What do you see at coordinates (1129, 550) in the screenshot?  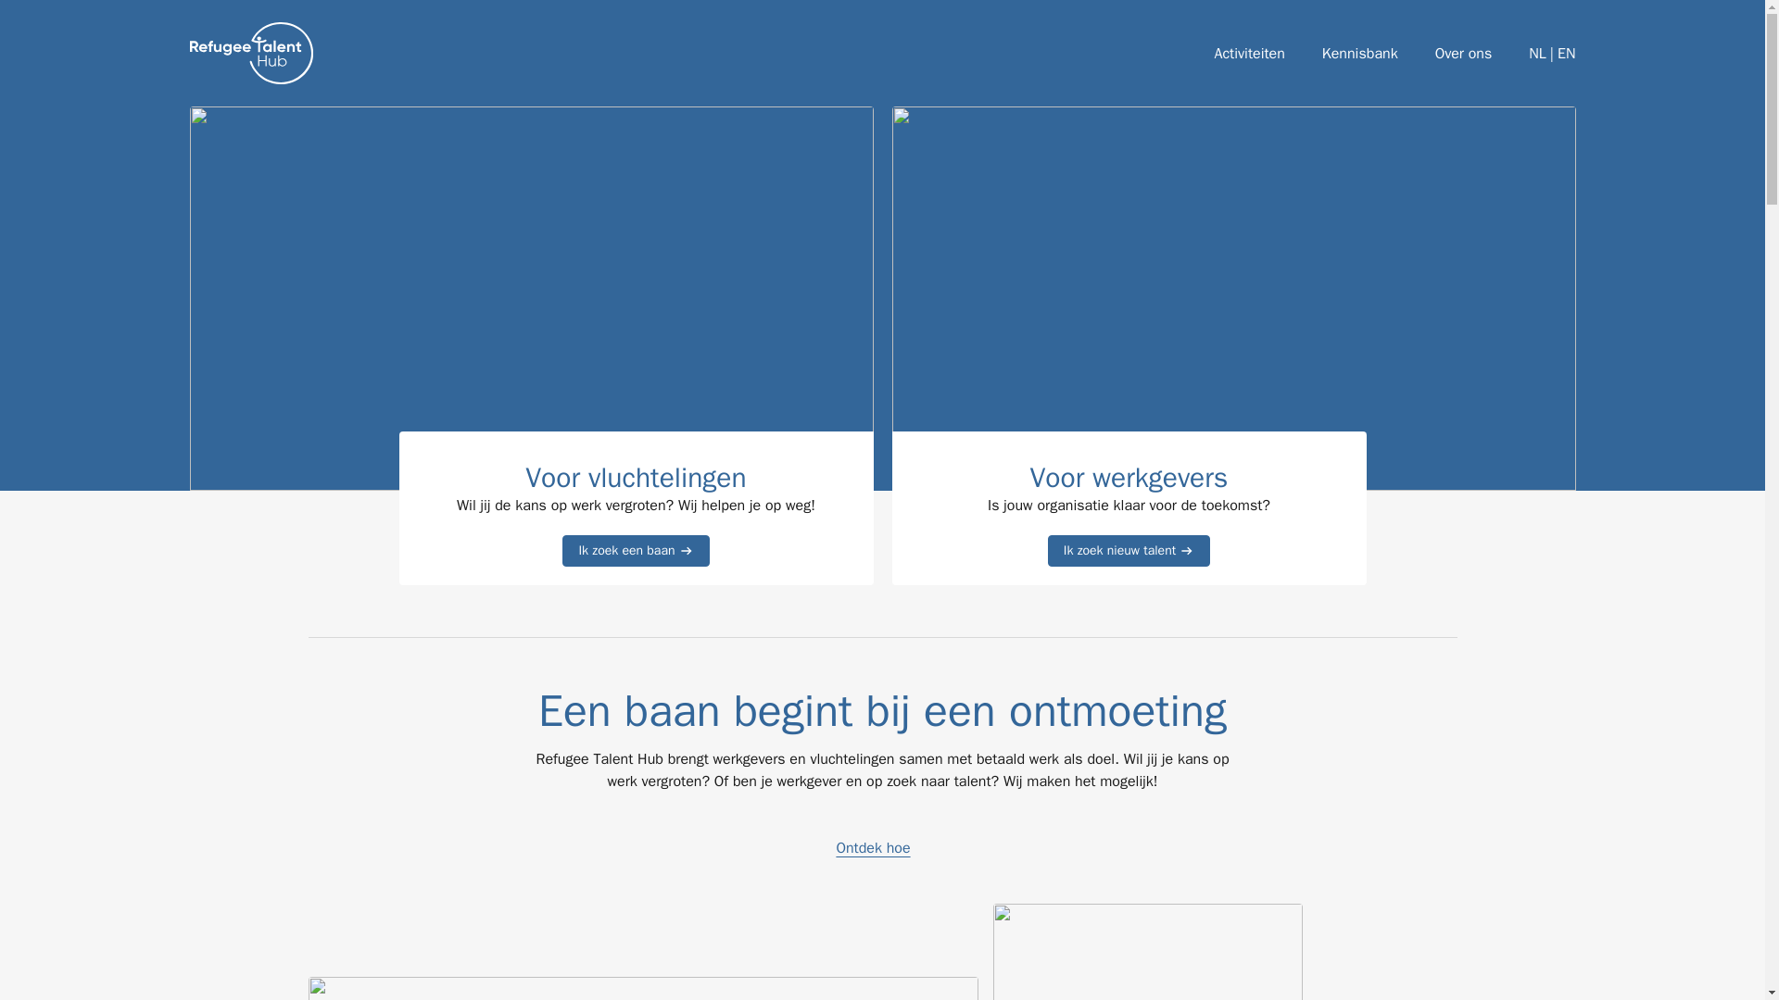 I see `Ik zoek nieuw talent` at bounding box center [1129, 550].